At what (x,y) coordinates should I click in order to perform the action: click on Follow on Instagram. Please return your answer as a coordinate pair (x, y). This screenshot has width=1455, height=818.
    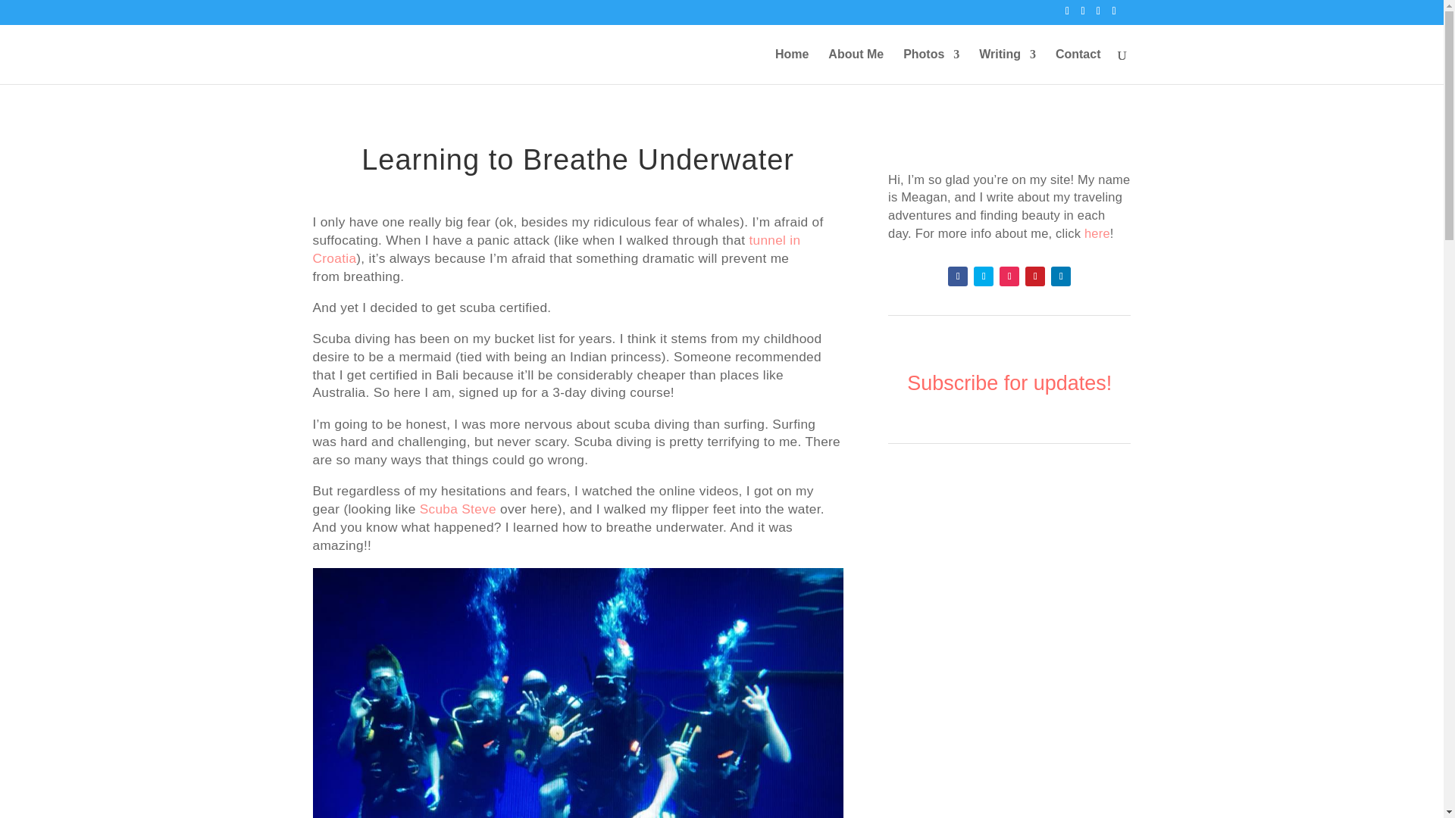
    Looking at the image, I should click on (1009, 276).